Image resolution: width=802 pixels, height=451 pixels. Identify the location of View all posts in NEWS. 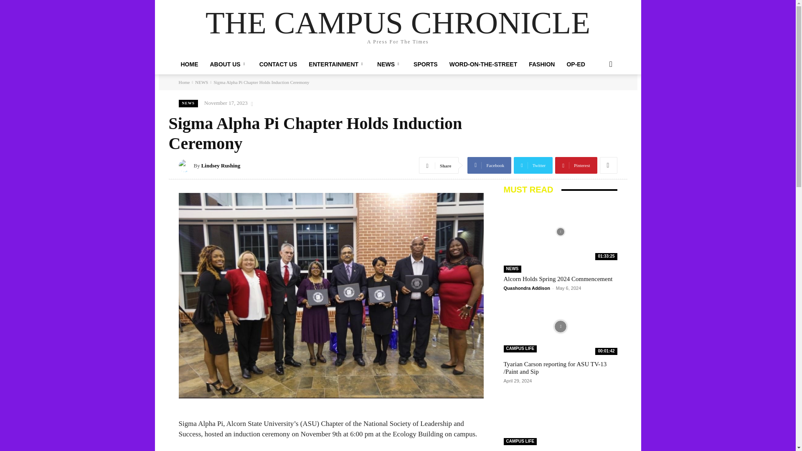
(201, 82).